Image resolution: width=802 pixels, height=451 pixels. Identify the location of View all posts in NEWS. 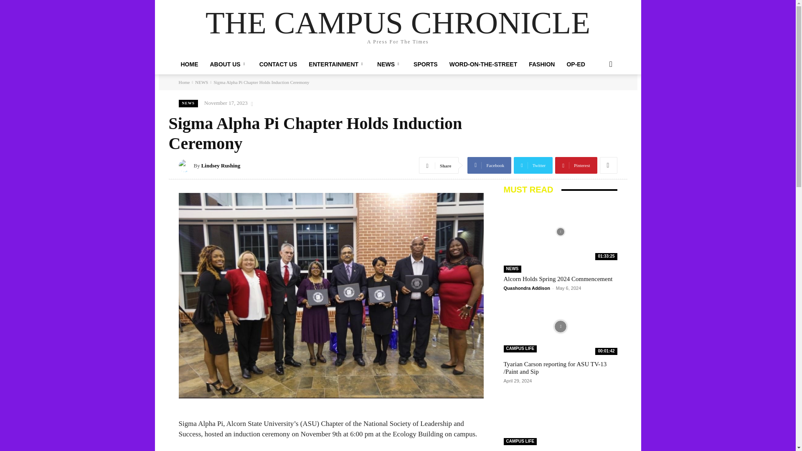
(201, 82).